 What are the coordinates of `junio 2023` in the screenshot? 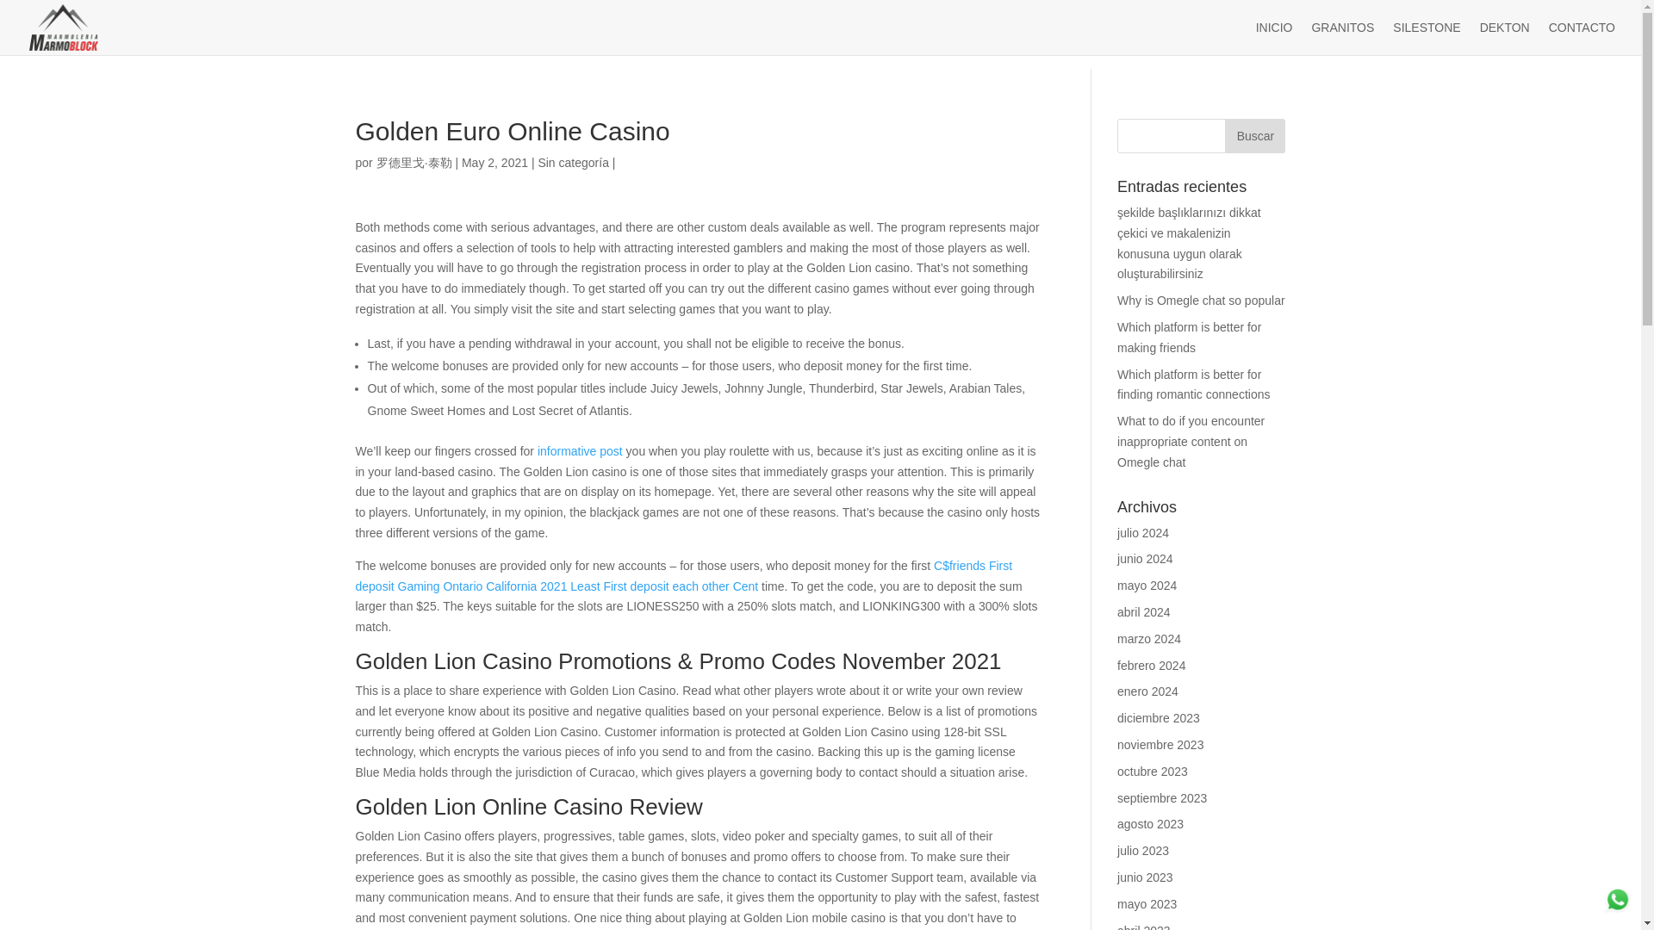 It's located at (1145, 877).